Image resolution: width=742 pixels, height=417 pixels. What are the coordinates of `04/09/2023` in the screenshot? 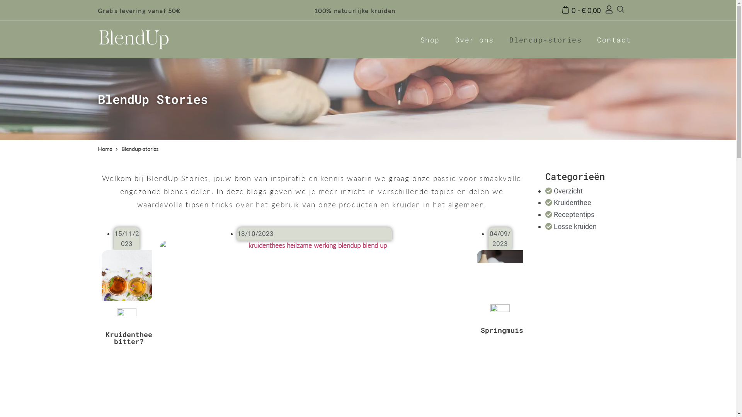 It's located at (500, 239).